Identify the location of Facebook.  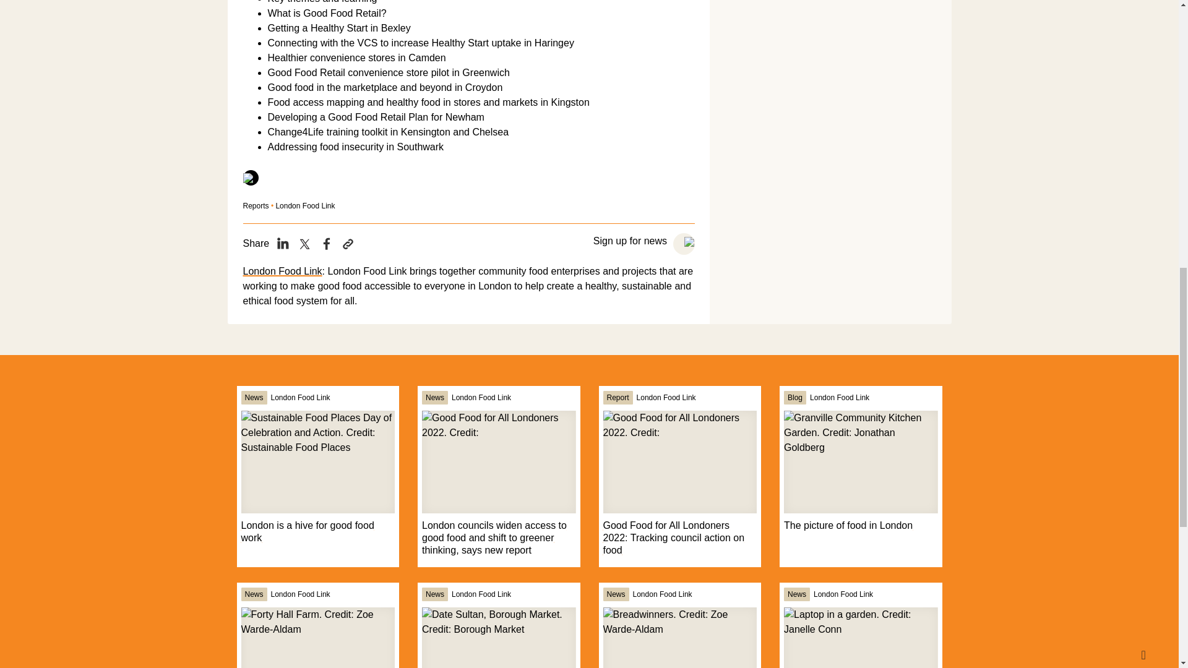
(327, 244).